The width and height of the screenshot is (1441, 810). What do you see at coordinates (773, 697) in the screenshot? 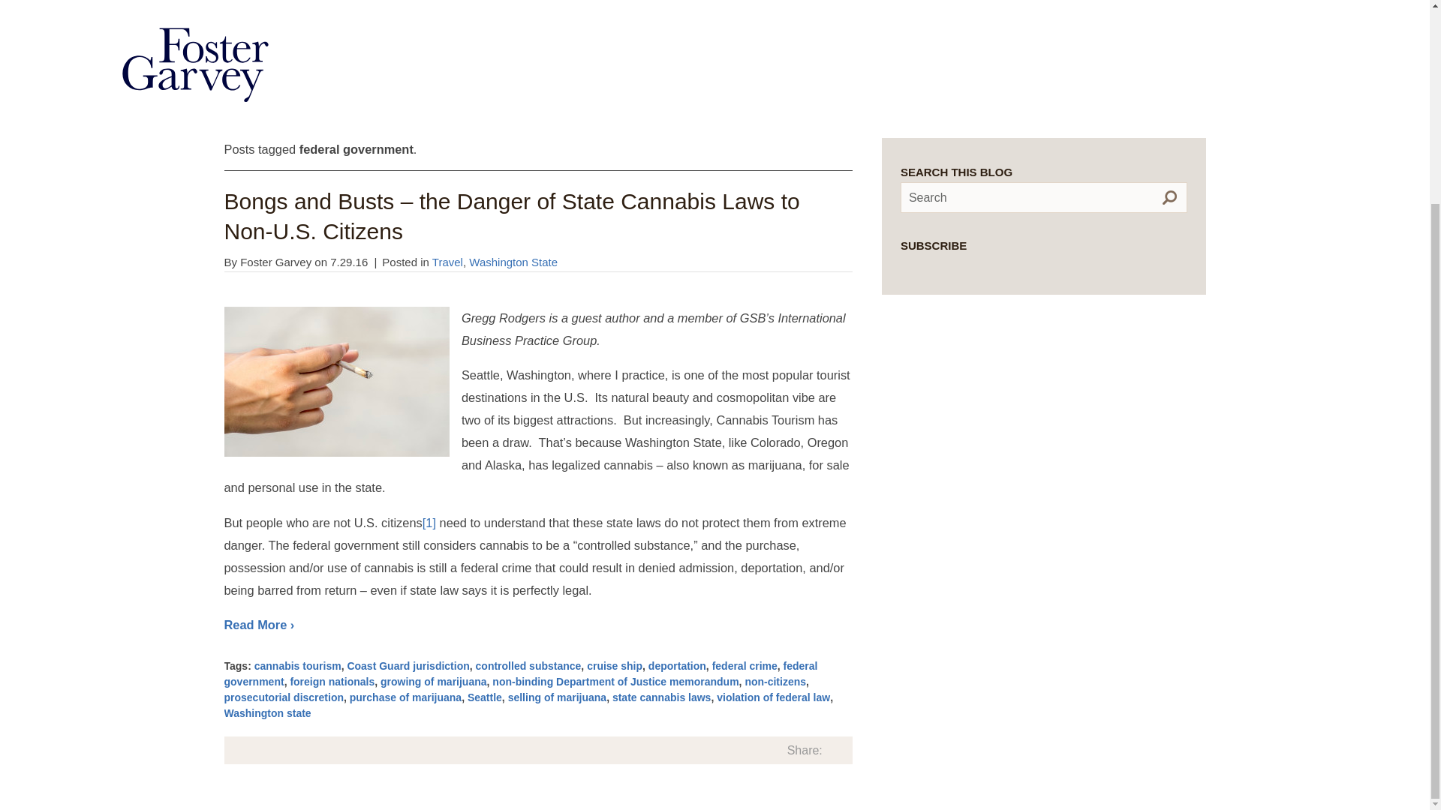
I see `violation of federal law` at bounding box center [773, 697].